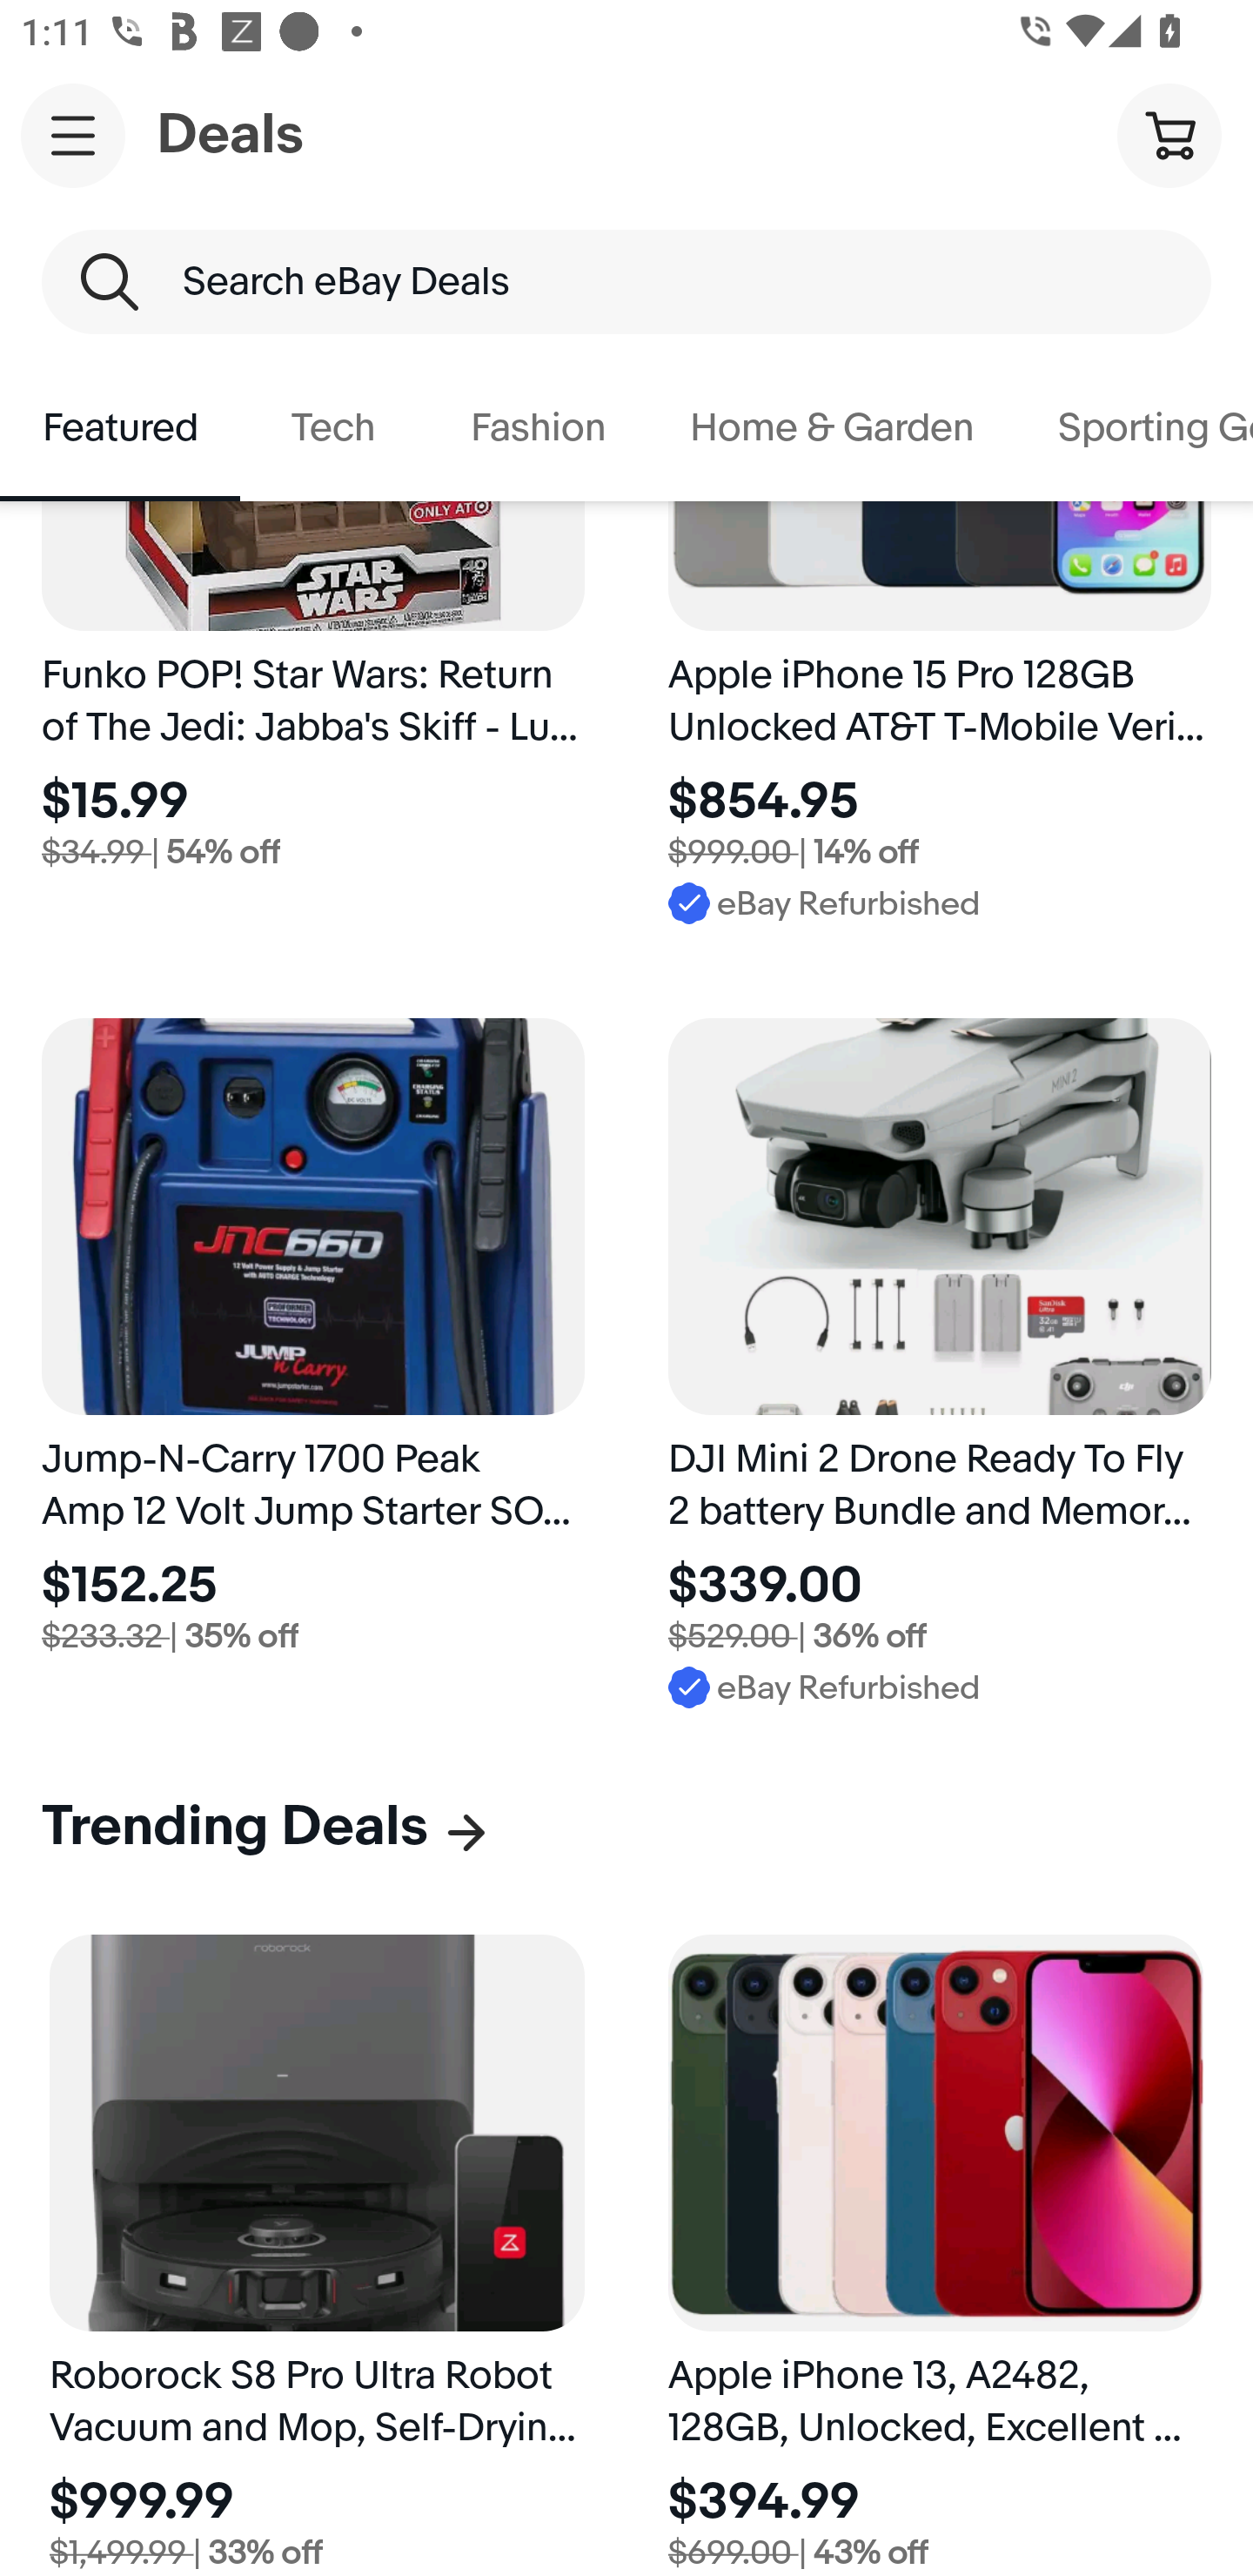 The image size is (1253, 2576). What do you see at coordinates (266, 1828) in the screenshot?
I see `Trending Deals   Trending Deals,2 items` at bounding box center [266, 1828].